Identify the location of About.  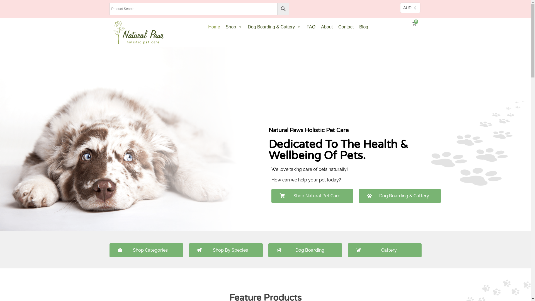
(327, 27).